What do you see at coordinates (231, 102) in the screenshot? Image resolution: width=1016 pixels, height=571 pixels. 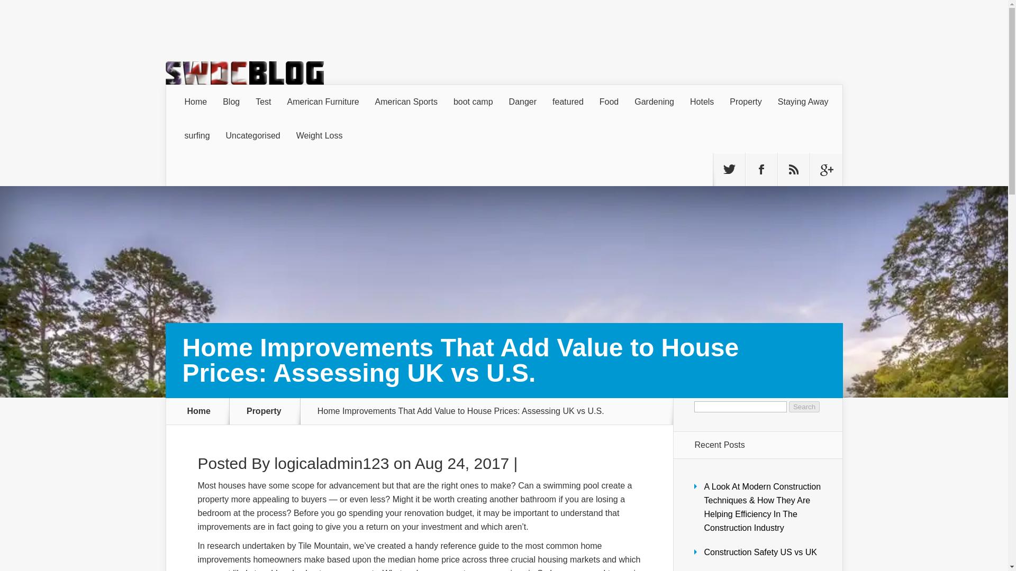 I see `Blog` at bounding box center [231, 102].